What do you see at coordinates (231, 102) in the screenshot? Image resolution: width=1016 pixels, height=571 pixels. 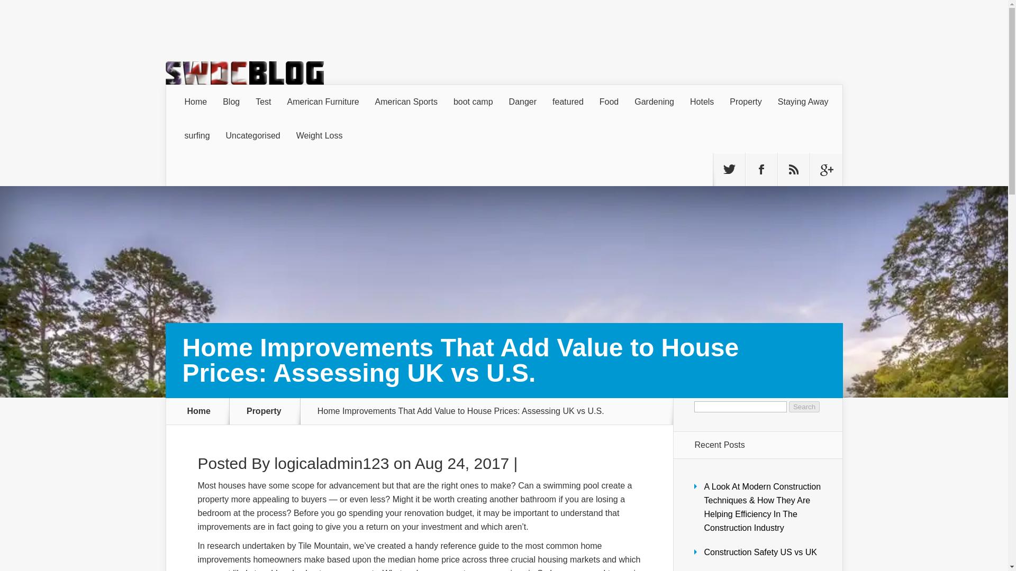 I see `Blog` at bounding box center [231, 102].